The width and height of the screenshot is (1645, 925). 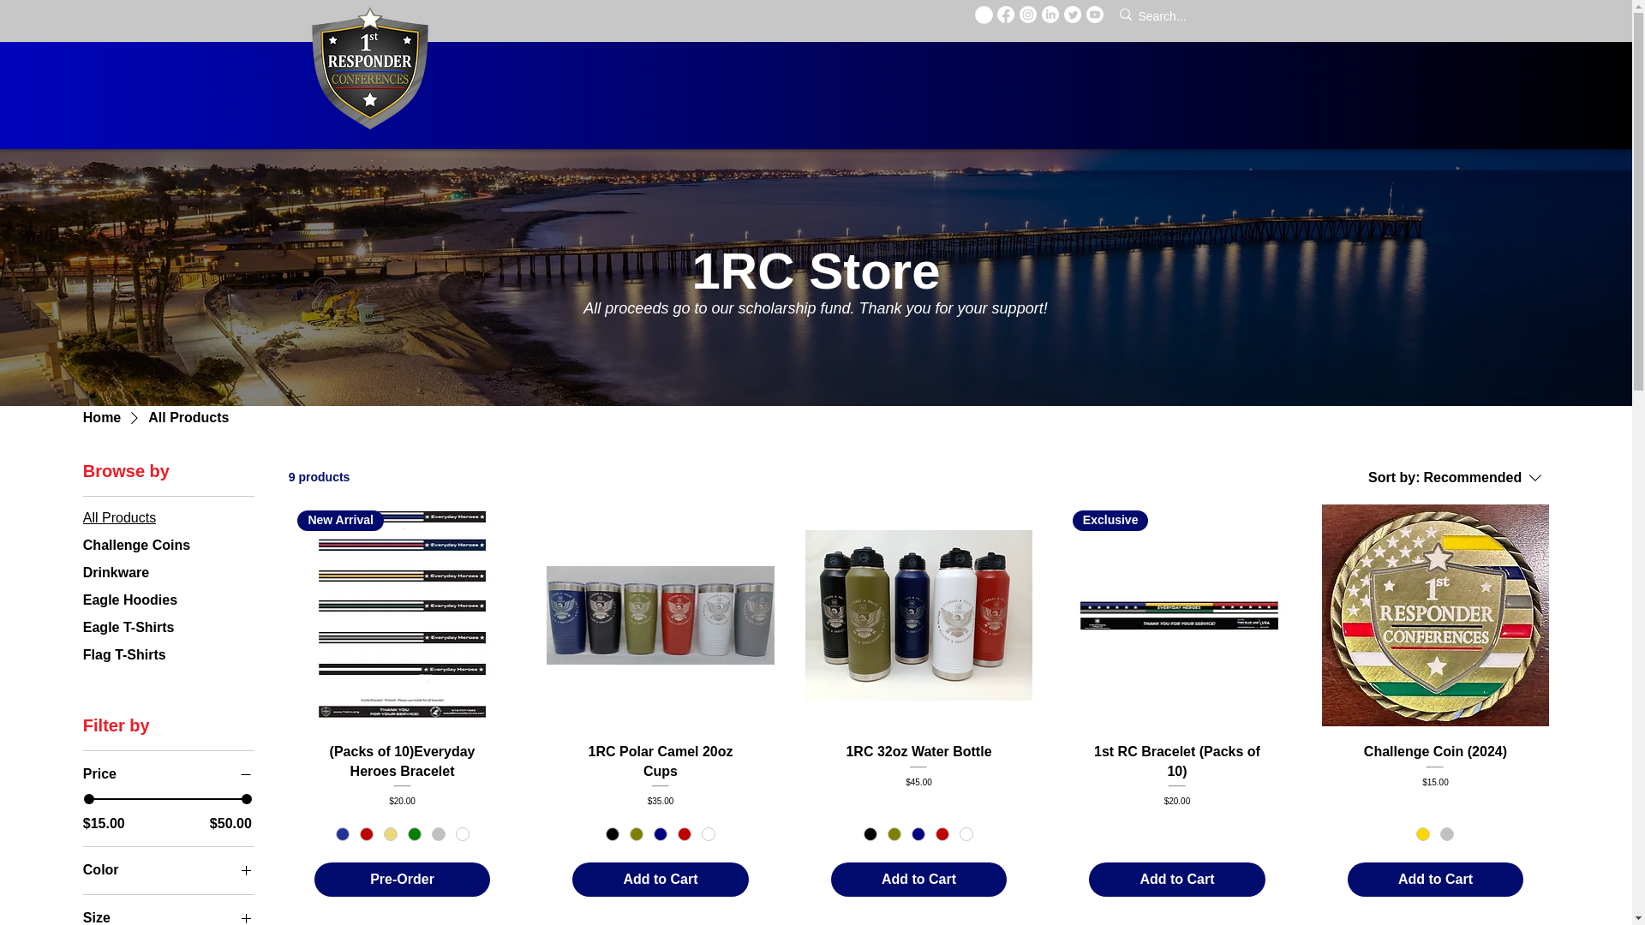 I want to click on Drinkware, so click(x=117, y=572).